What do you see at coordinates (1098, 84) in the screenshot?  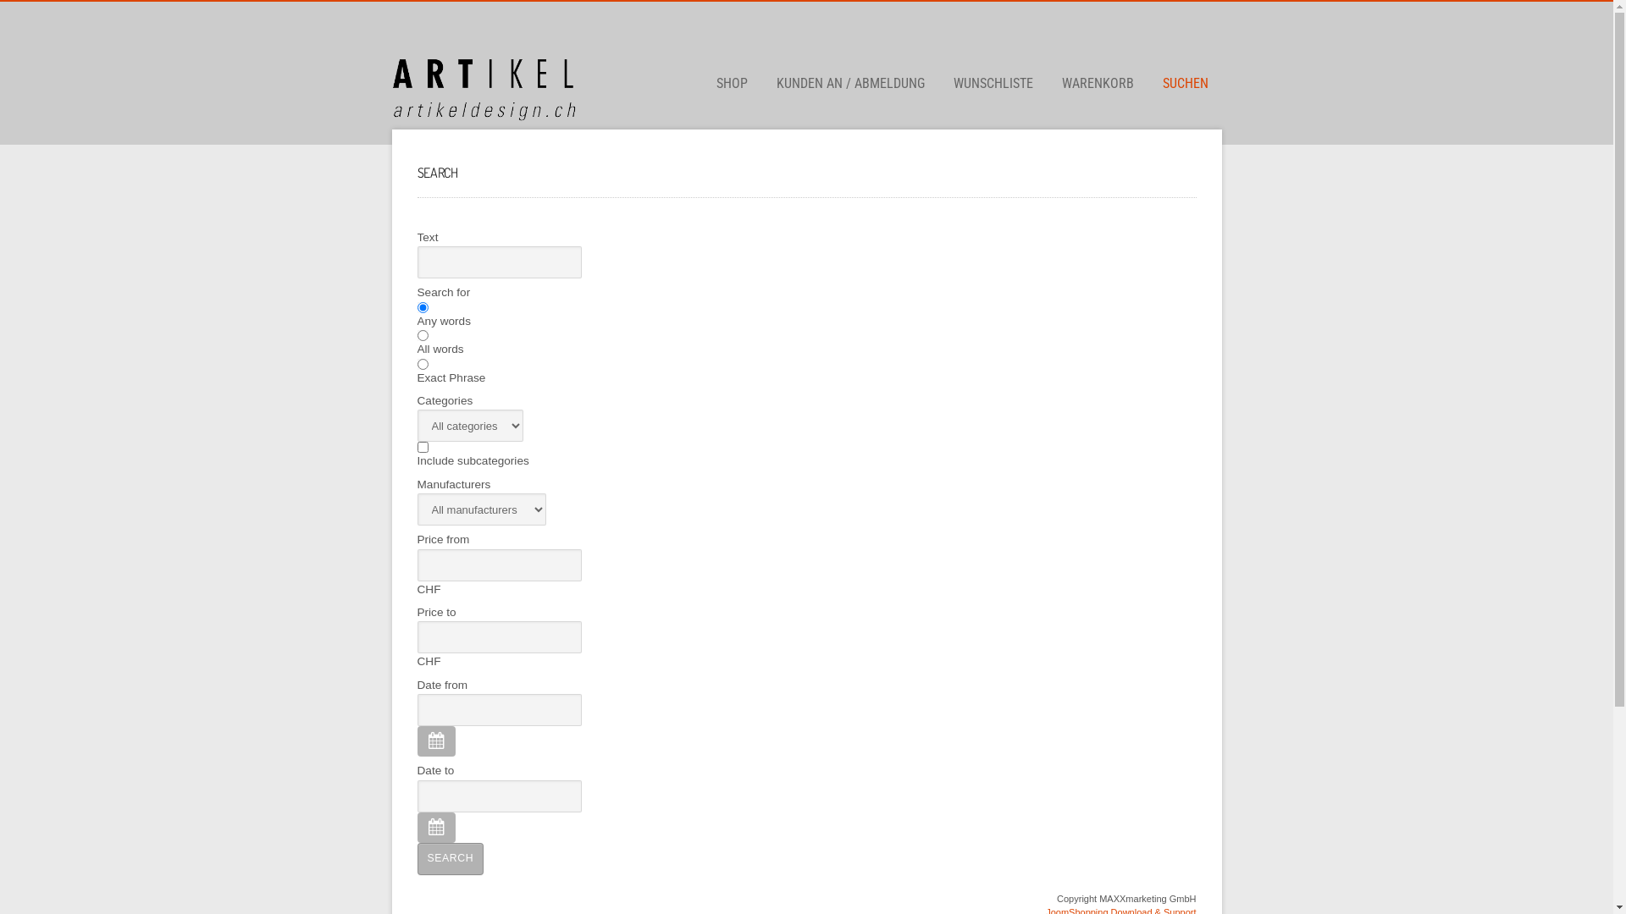 I see `WARENKORB` at bounding box center [1098, 84].